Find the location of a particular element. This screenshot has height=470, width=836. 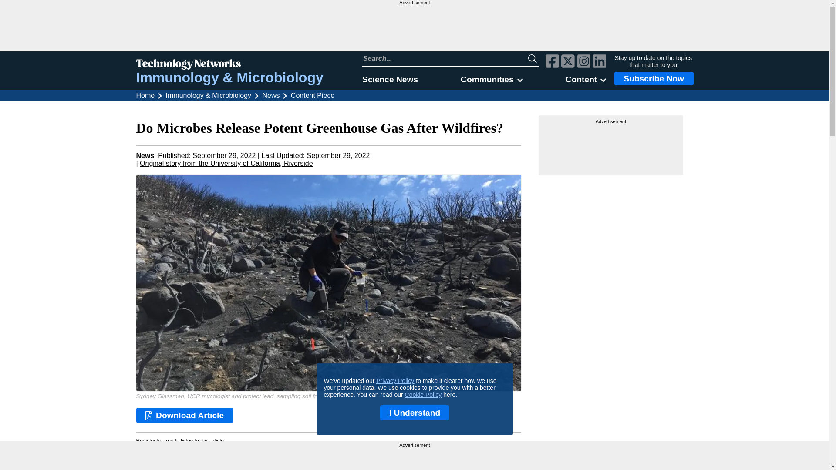

Click here to visit the original source for this content. is located at coordinates (226, 164).